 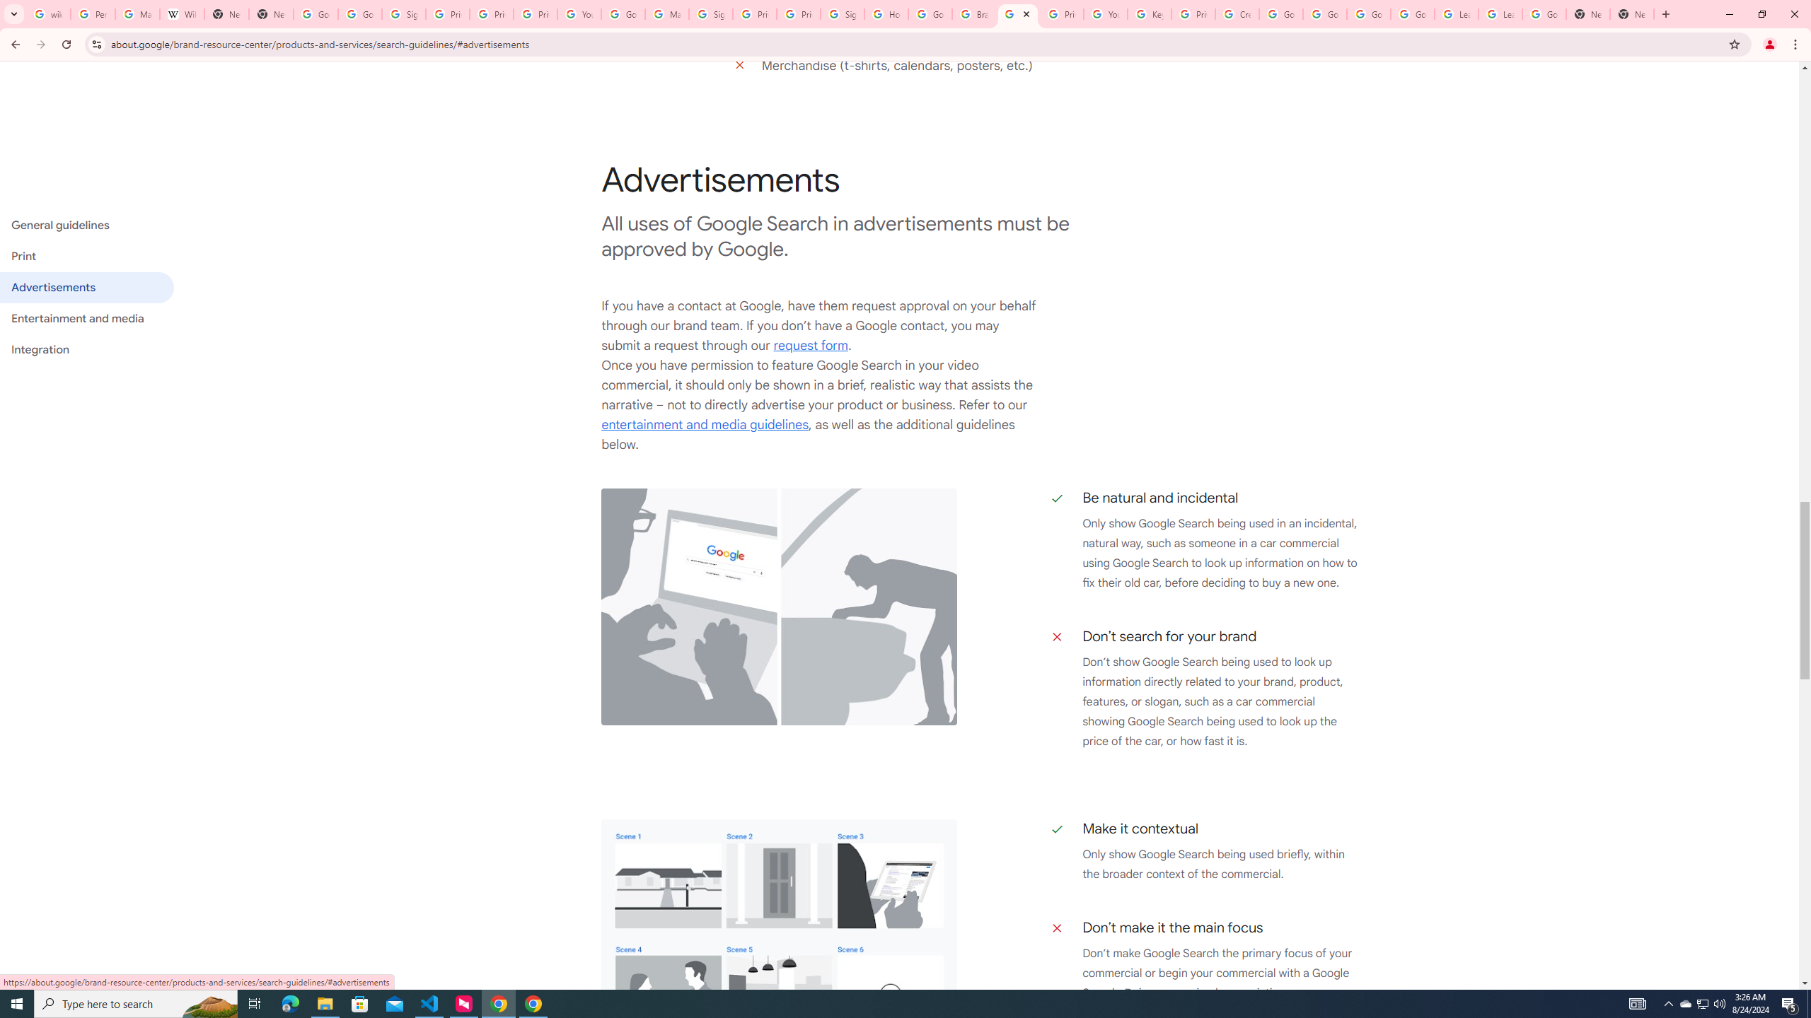 What do you see at coordinates (181, 14) in the screenshot?
I see `Wikipedia:Edit requests - Wikipedia` at bounding box center [181, 14].